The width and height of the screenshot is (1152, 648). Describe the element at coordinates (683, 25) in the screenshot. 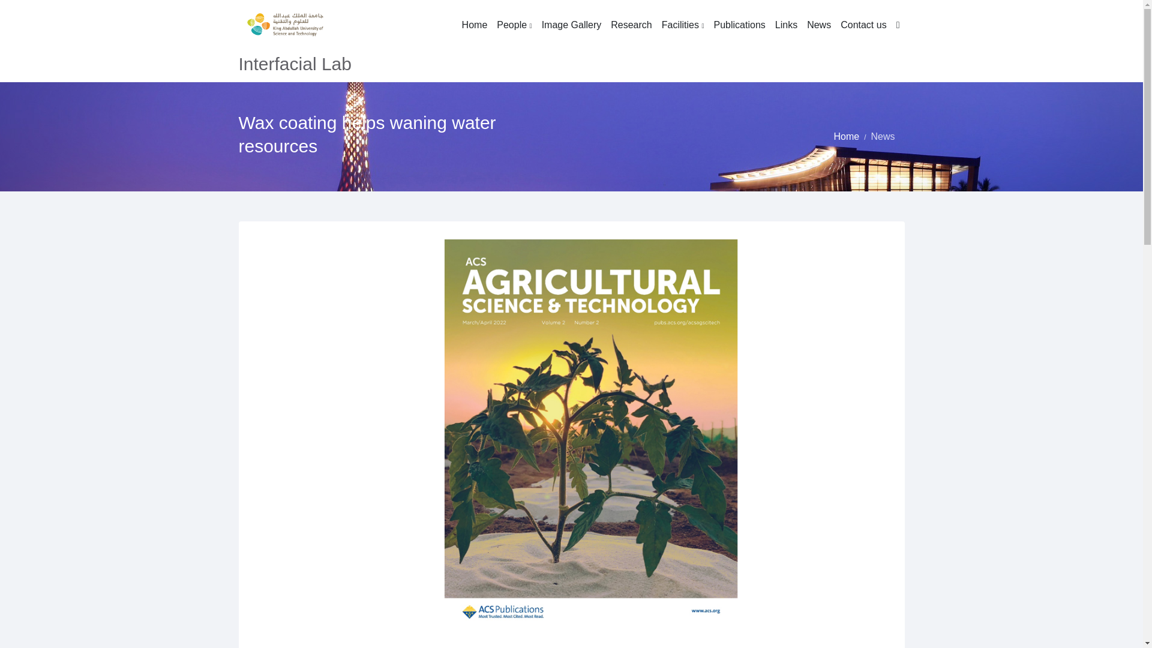

I see `Facilities` at that location.